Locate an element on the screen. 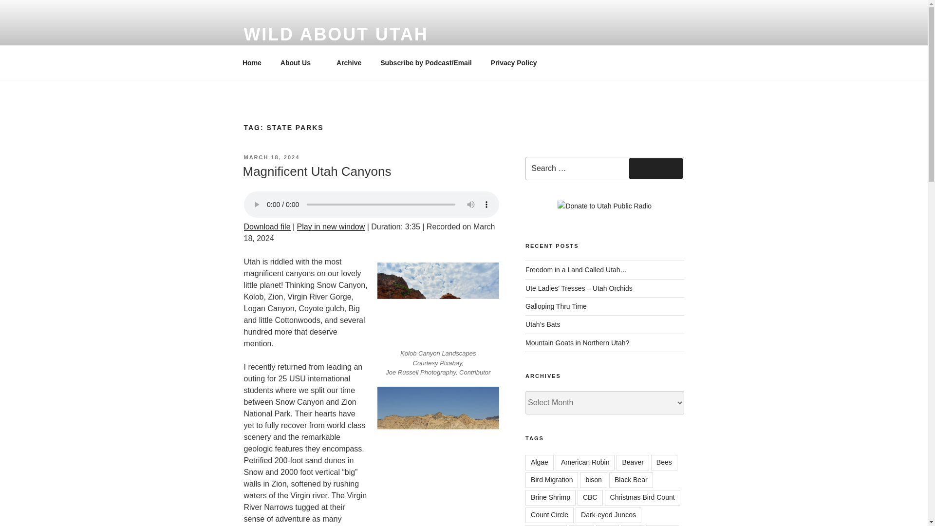  Algae is located at coordinates (540, 463).